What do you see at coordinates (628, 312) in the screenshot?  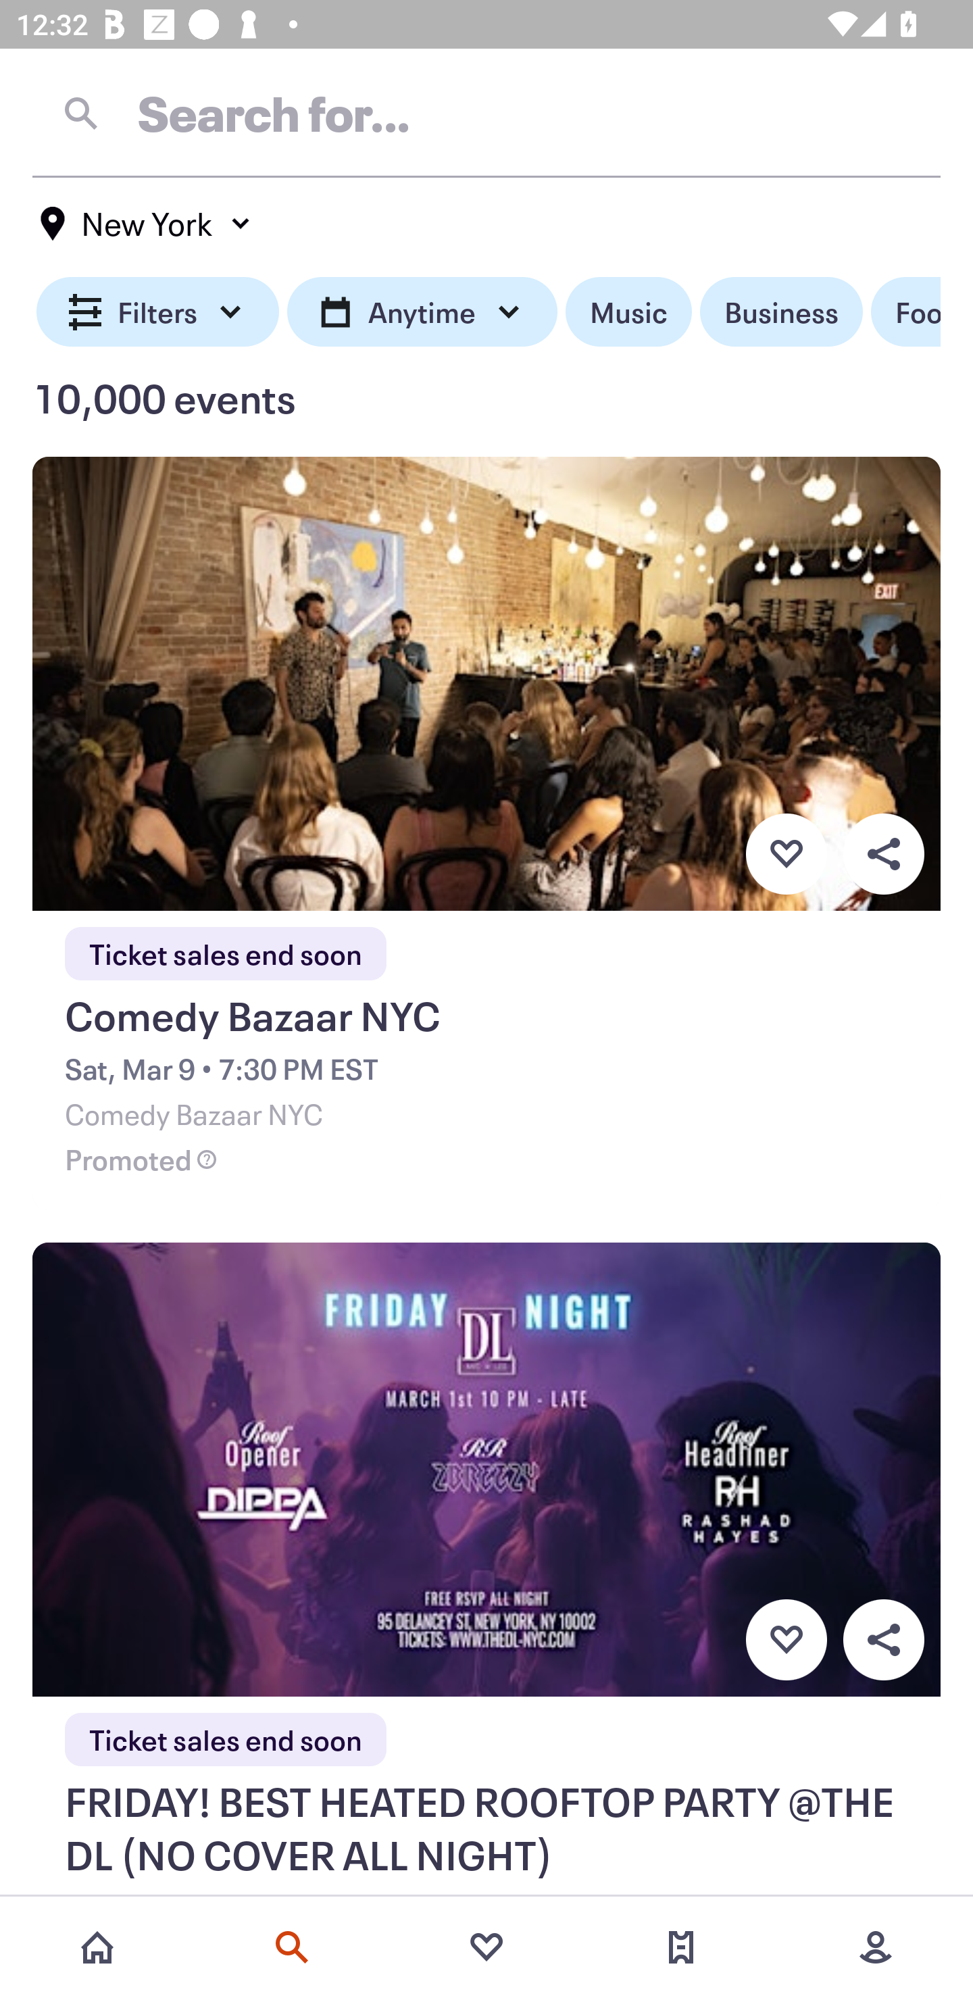 I see `Music` at bounding box center [628, 312].